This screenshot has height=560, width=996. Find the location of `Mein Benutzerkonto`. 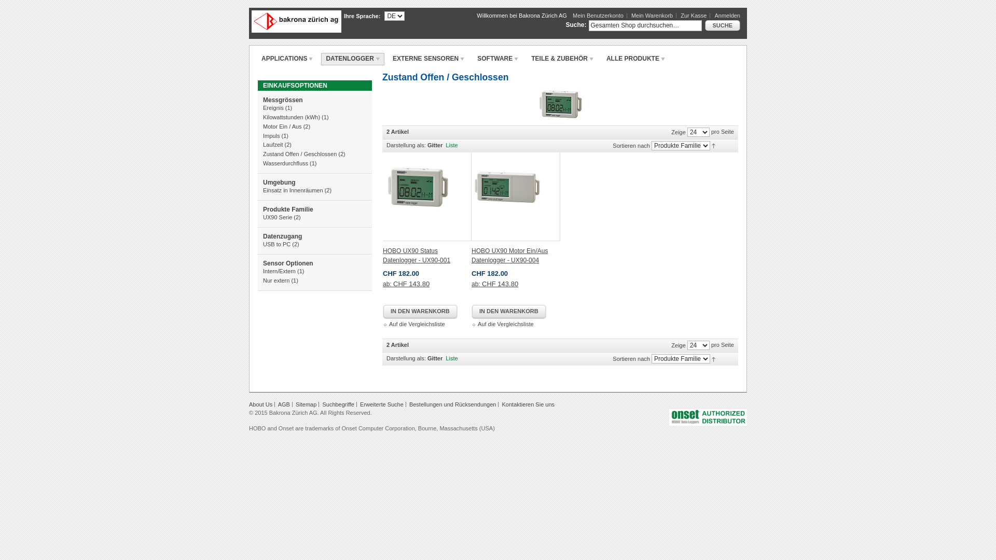

Mein Benutzerkonto is located at coordinates (600, 16).